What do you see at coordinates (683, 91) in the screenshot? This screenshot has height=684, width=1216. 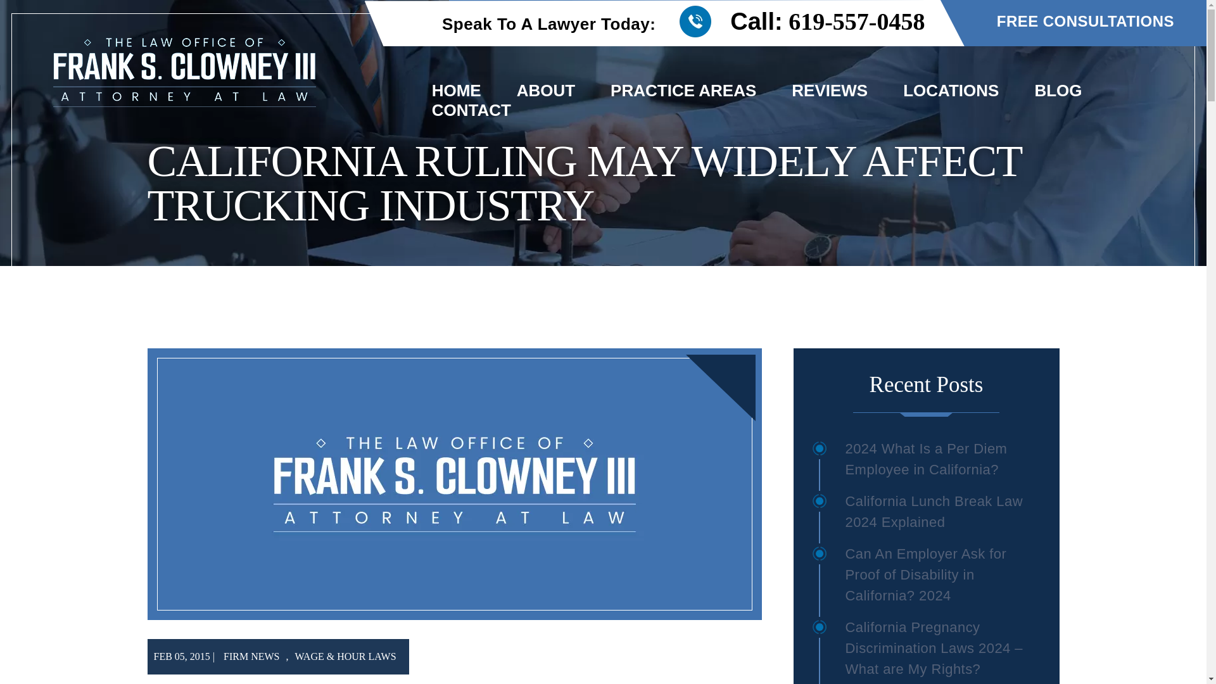 I see `PRACTICE AREAS` at bounding box center [683, 91].